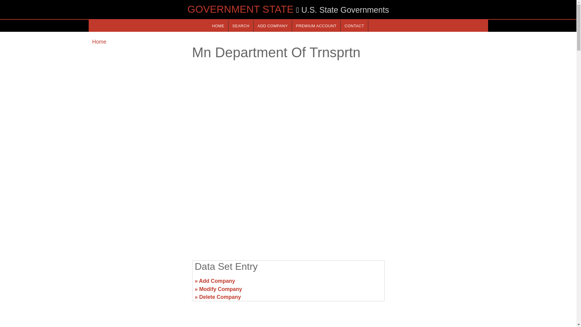 Image resolution: width=581 pixels, height=327 pixels. What do you see at coordinates (272, 25) in the screenshot?
I see `ADD COMPANY` at bounding box center [272, 25].